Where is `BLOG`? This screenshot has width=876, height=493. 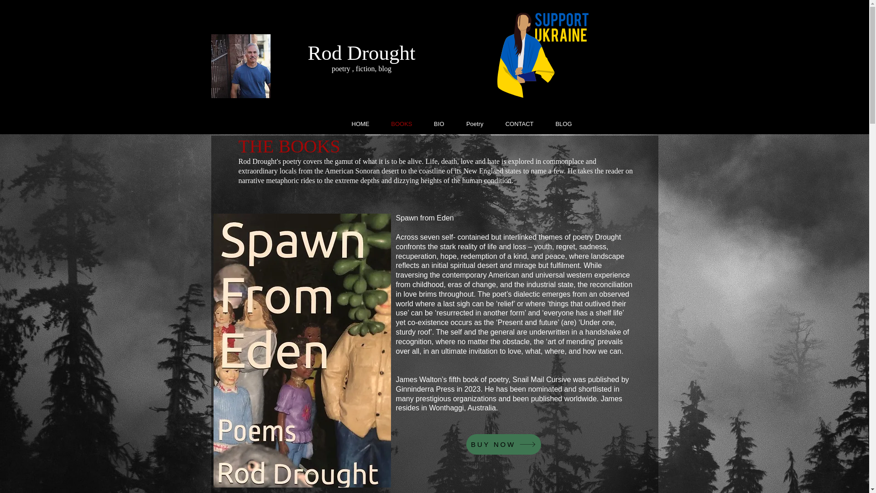
BLOG is located at coordinates (558, 124).